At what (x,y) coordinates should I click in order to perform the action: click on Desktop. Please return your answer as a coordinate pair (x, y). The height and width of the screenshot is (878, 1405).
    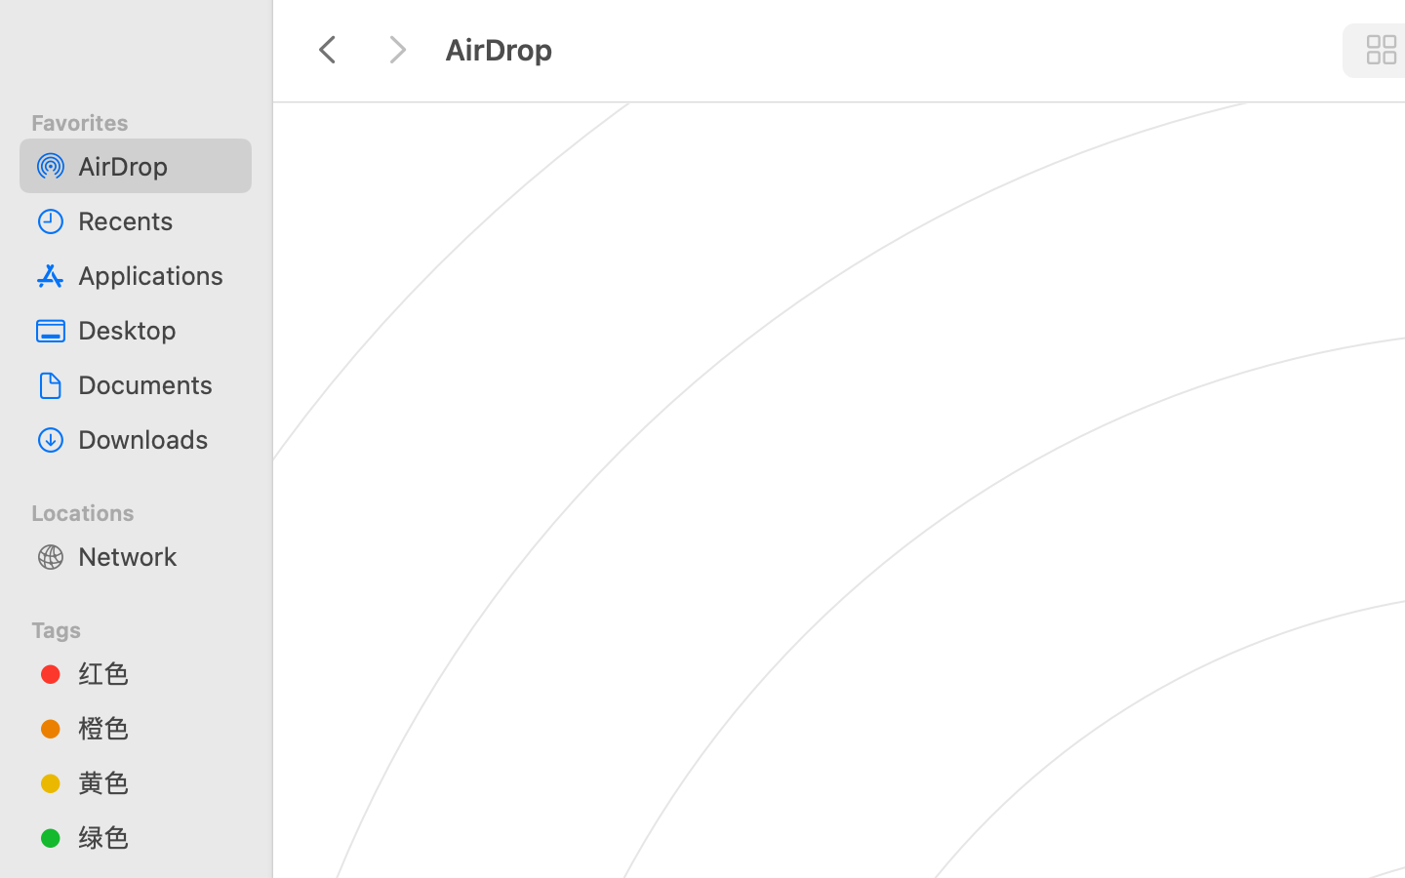
    Looking at the image, I should click on (157, 330).